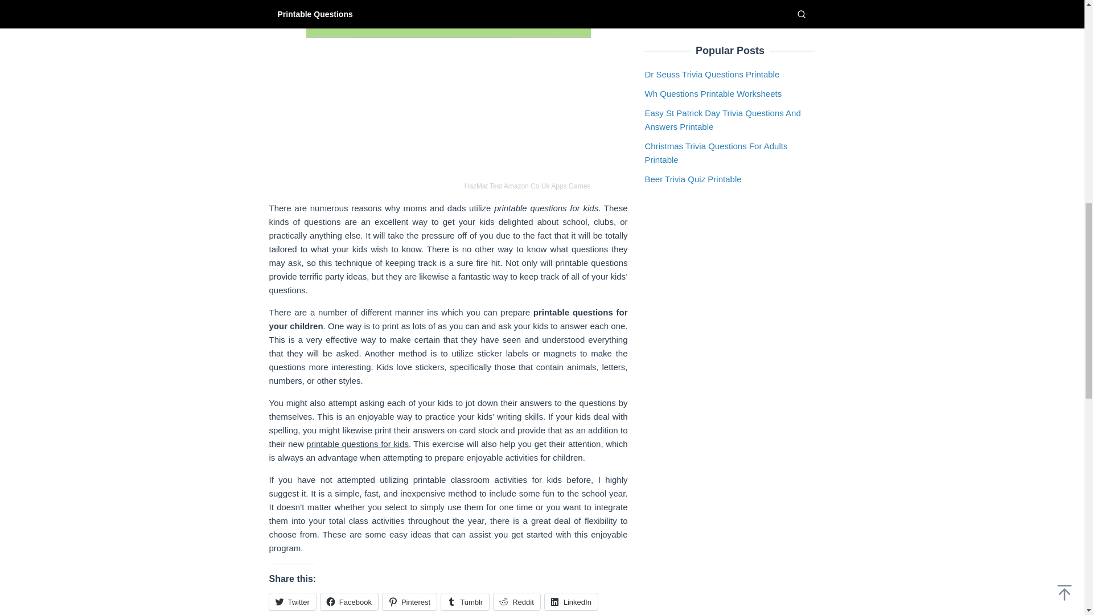 The width and height of the screenshot is (1093, 615). I want to click on Facebook, so click(349, 602).